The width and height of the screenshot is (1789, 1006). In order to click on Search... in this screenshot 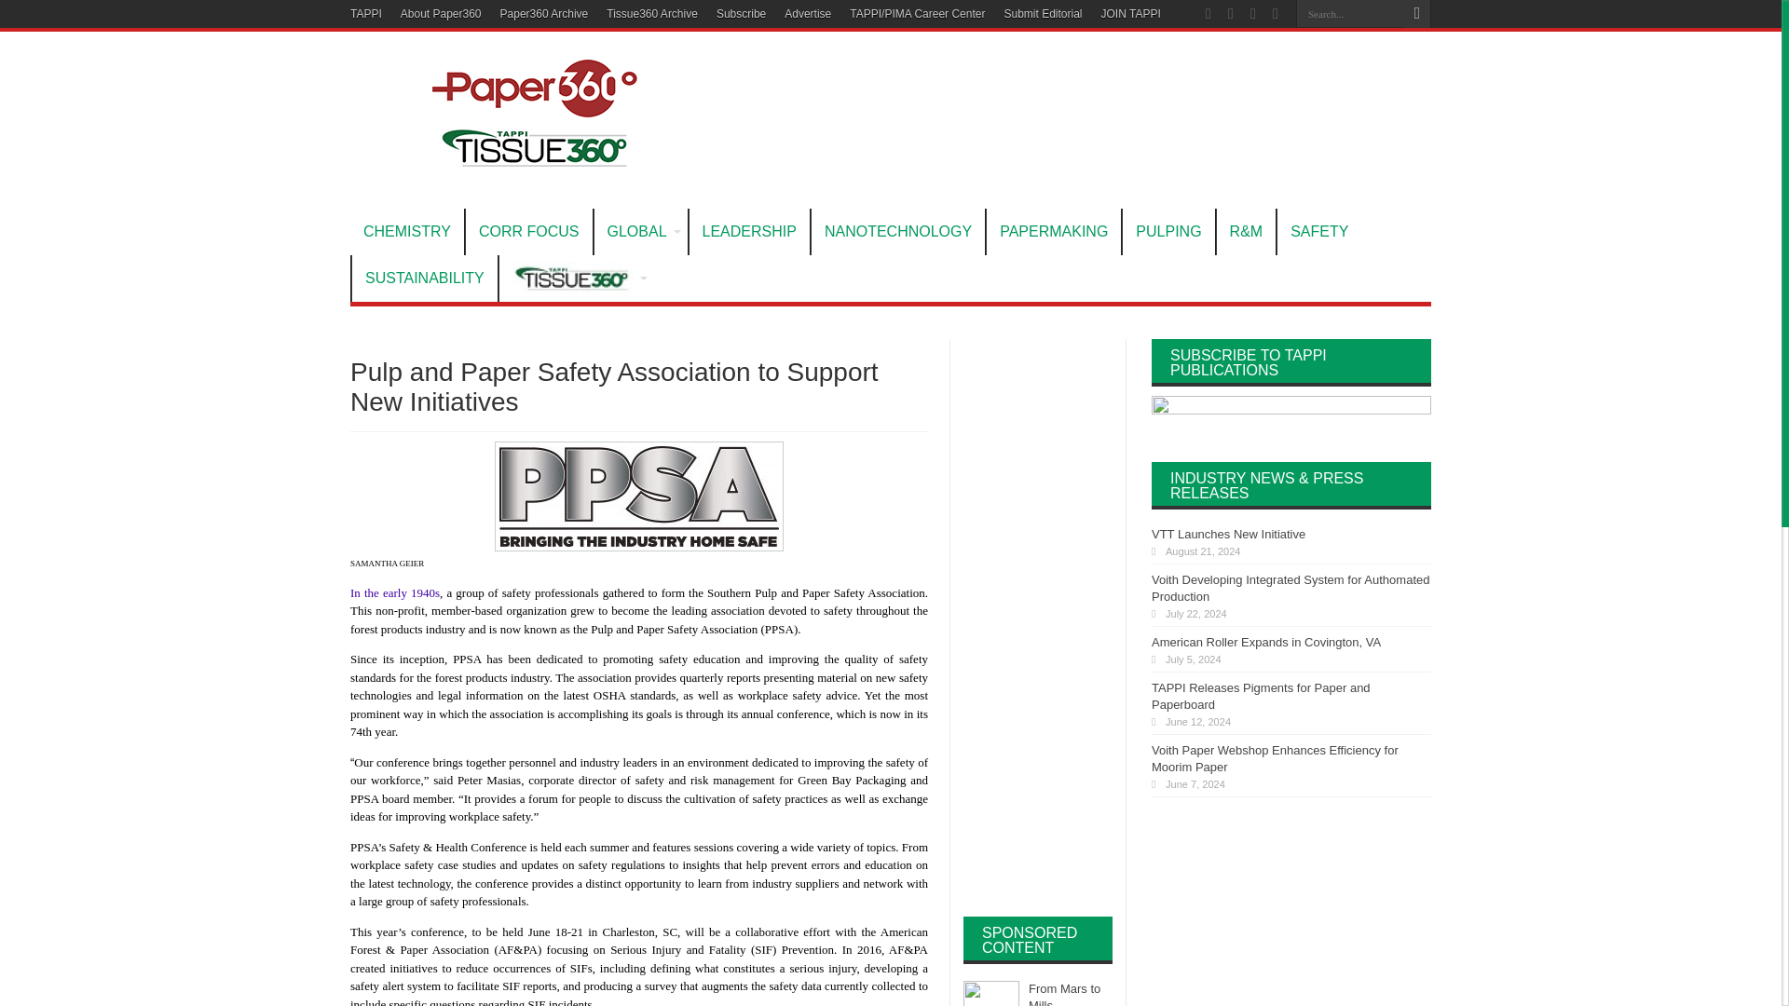, I will do `click(1349, 13)`.